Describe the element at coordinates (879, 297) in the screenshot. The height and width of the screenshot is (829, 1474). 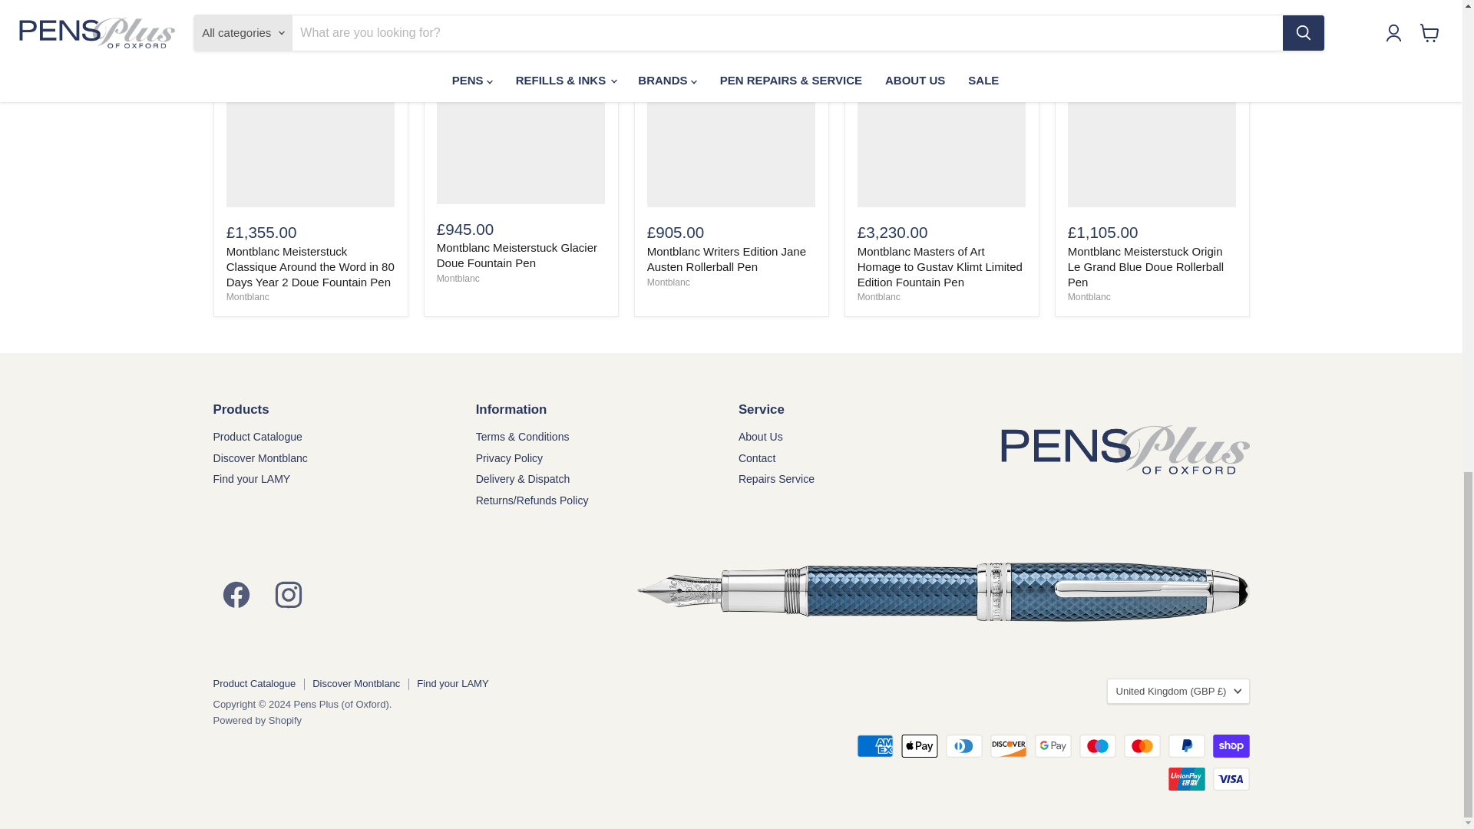
I see `Montblanc` at that location.